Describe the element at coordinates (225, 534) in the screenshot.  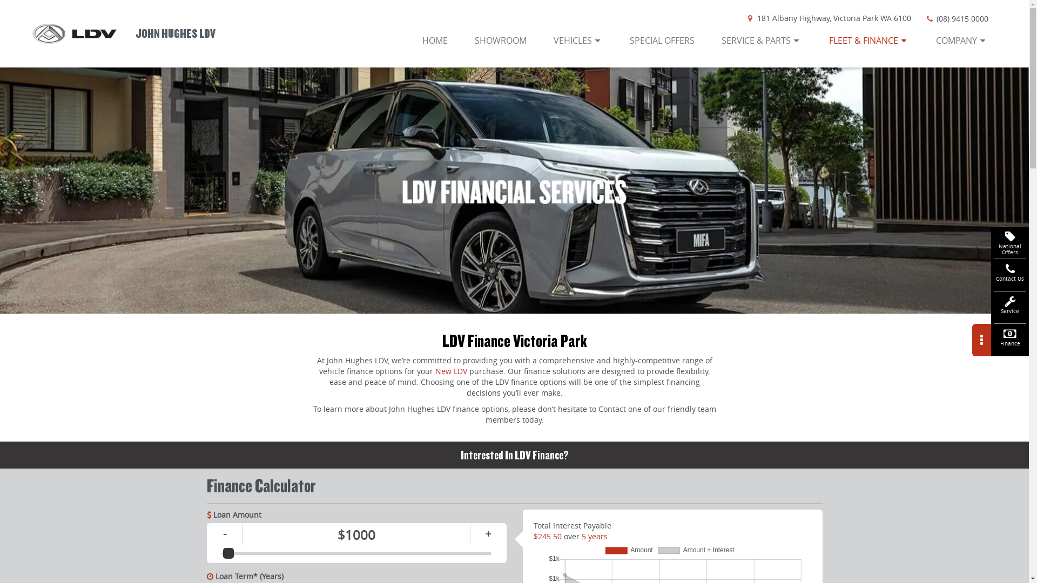
I see `-` at that location.